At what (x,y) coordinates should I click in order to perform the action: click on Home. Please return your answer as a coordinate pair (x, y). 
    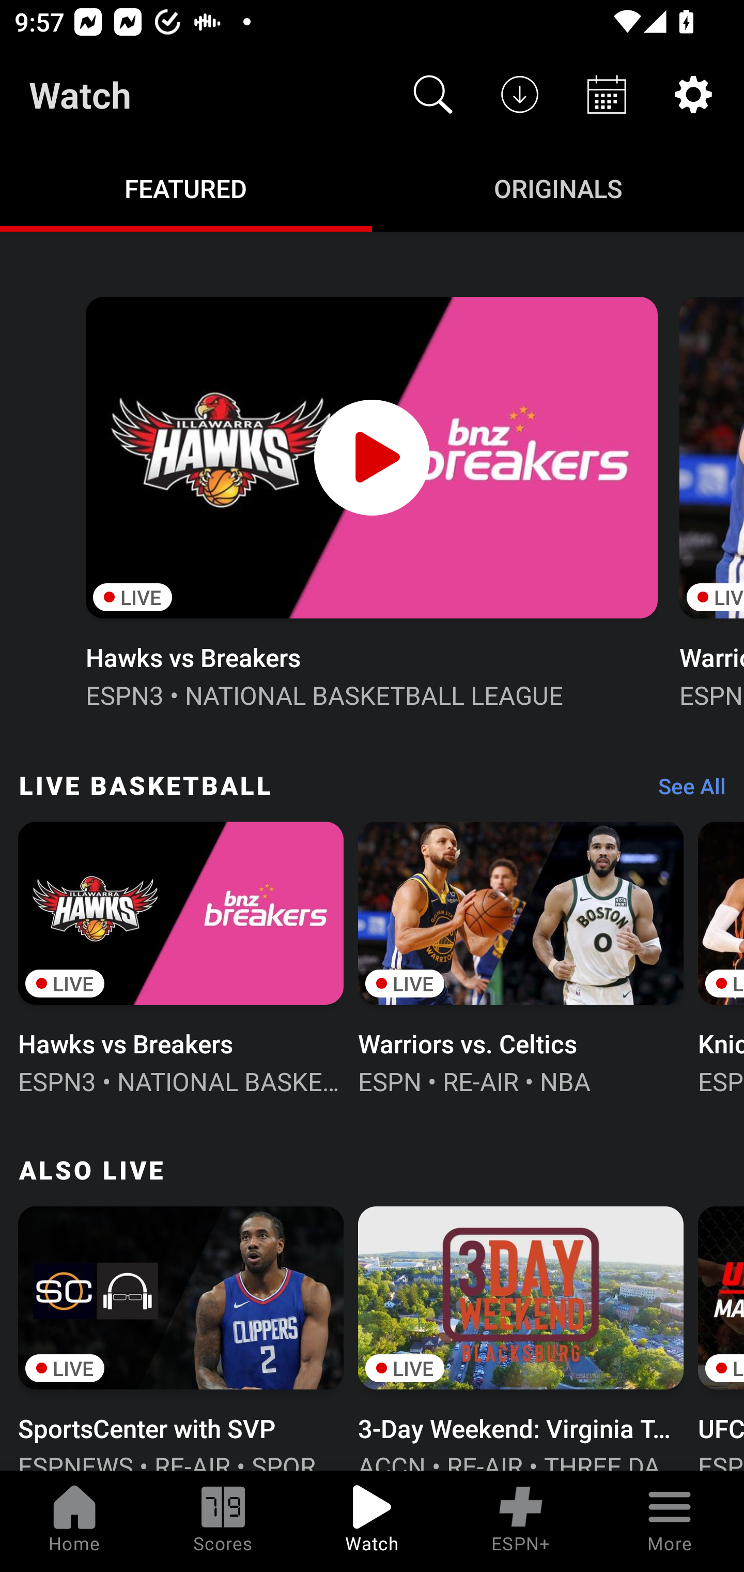
    Looking at the image, I should click on (74, 1521).